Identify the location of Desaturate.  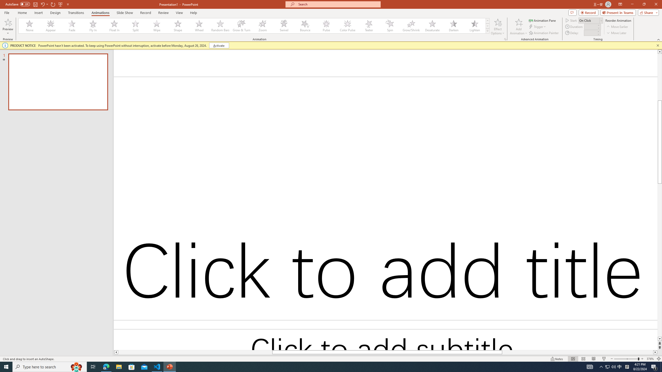
(432, 26).